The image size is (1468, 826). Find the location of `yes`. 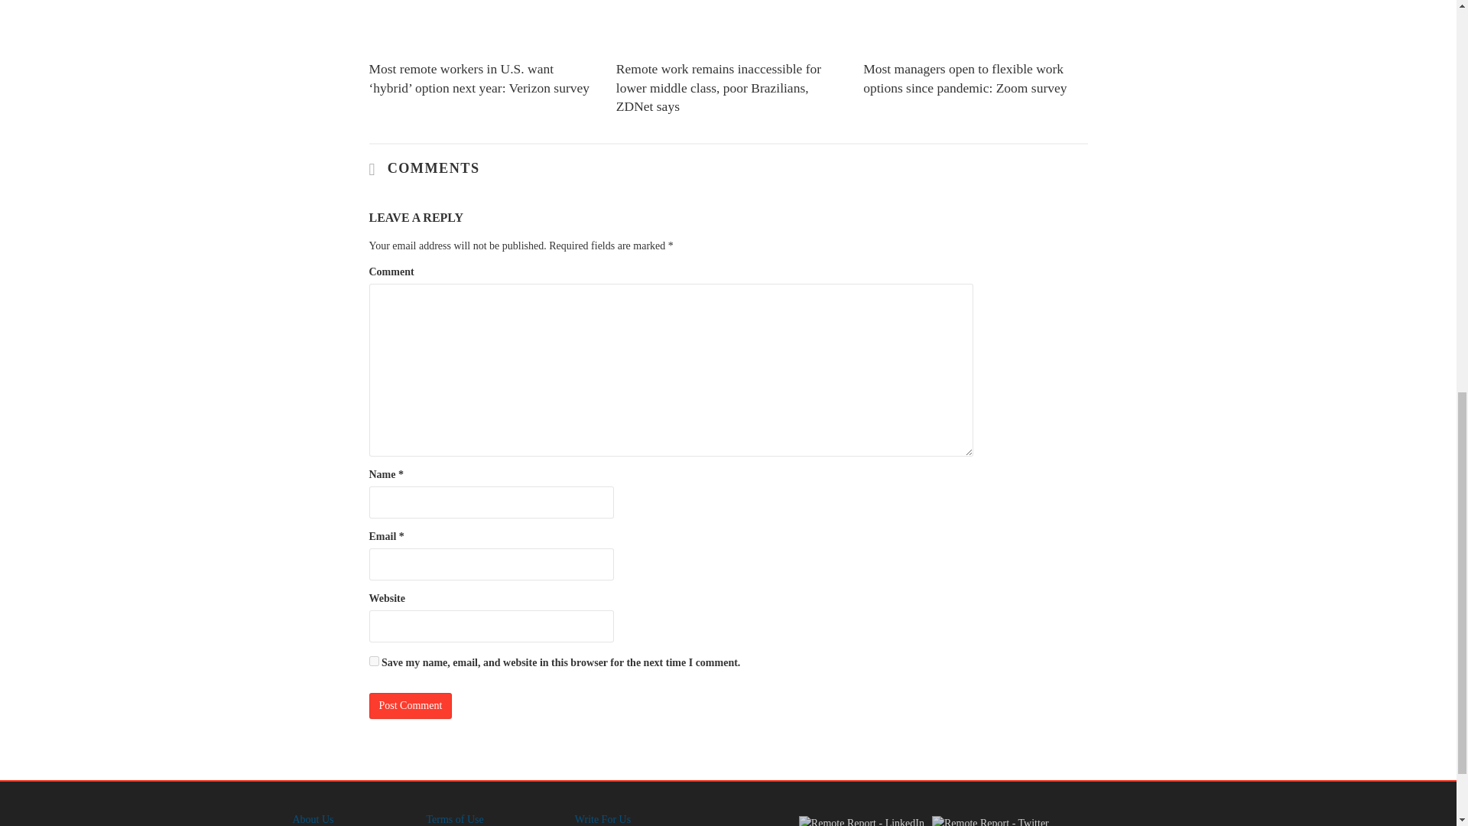

yes is located at coordinates (373, 661).